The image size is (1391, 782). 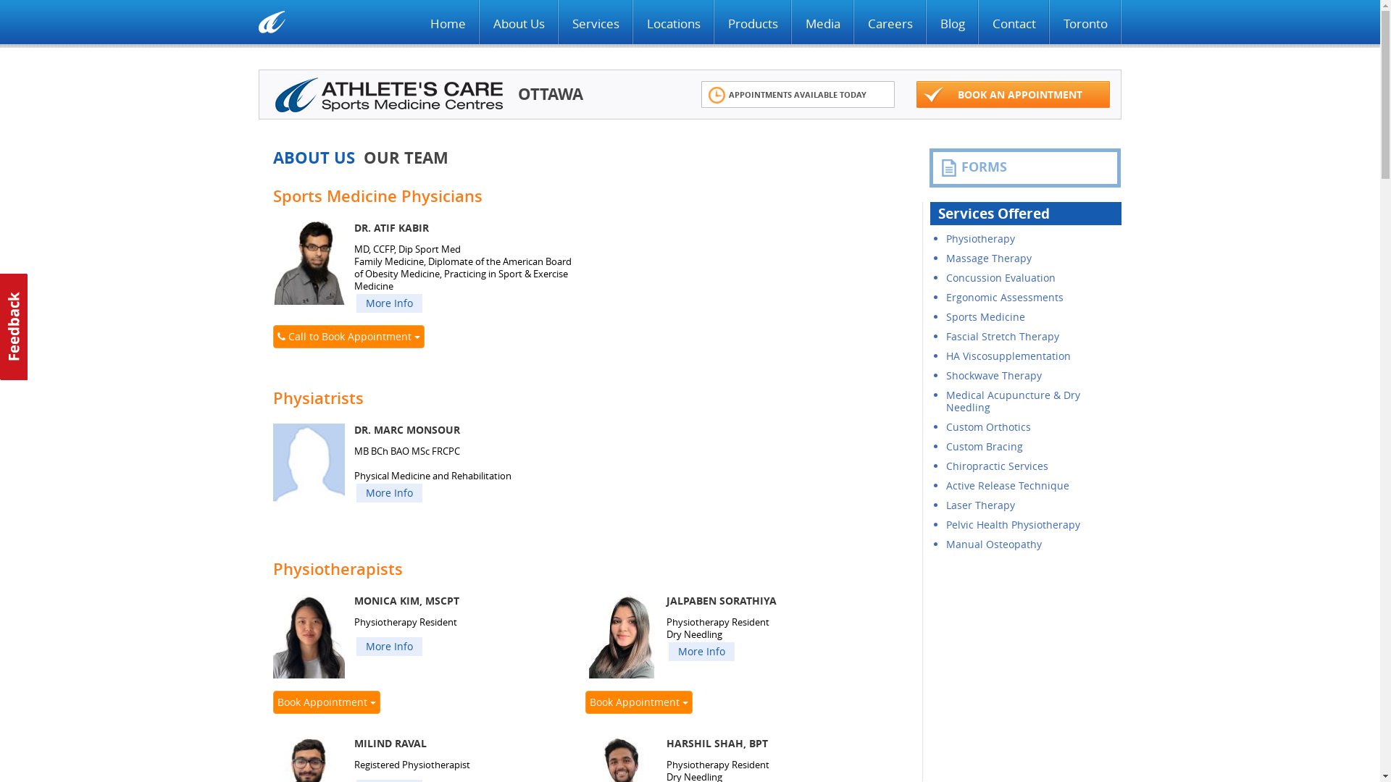 What do you see at coordinates (997, 466) in the screenshot?
I see `Chiropractic Services` at bounding box center [997, 466].